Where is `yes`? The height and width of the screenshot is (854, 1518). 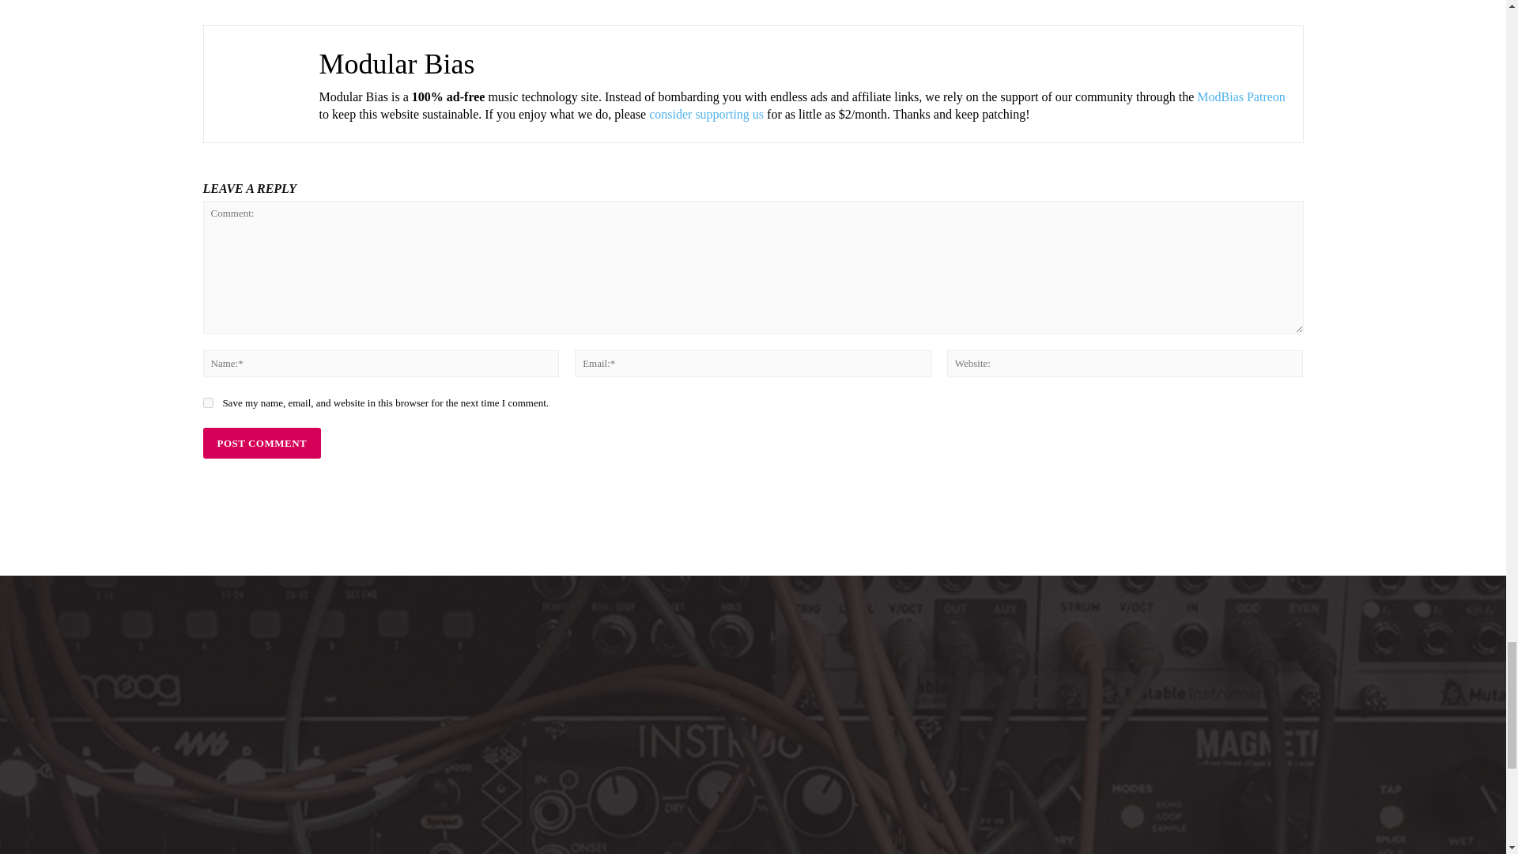 yes is located at coordinates (207, 403).